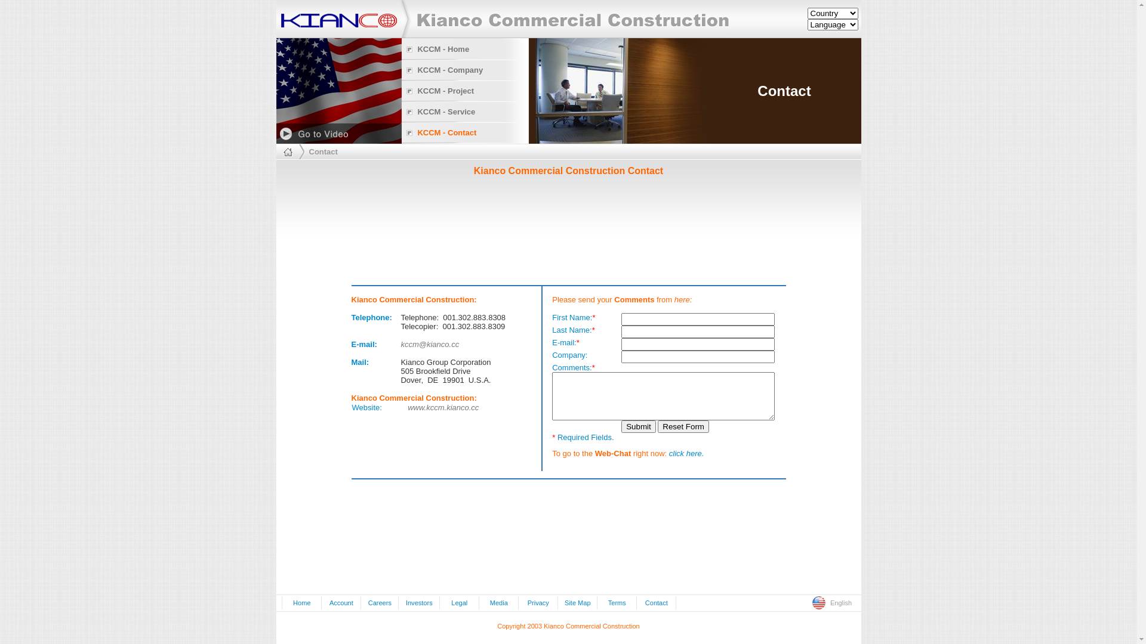 Image resolution: width=1146 pixels, height=644 pixels. I want to click on Contact, so click(657, 603).